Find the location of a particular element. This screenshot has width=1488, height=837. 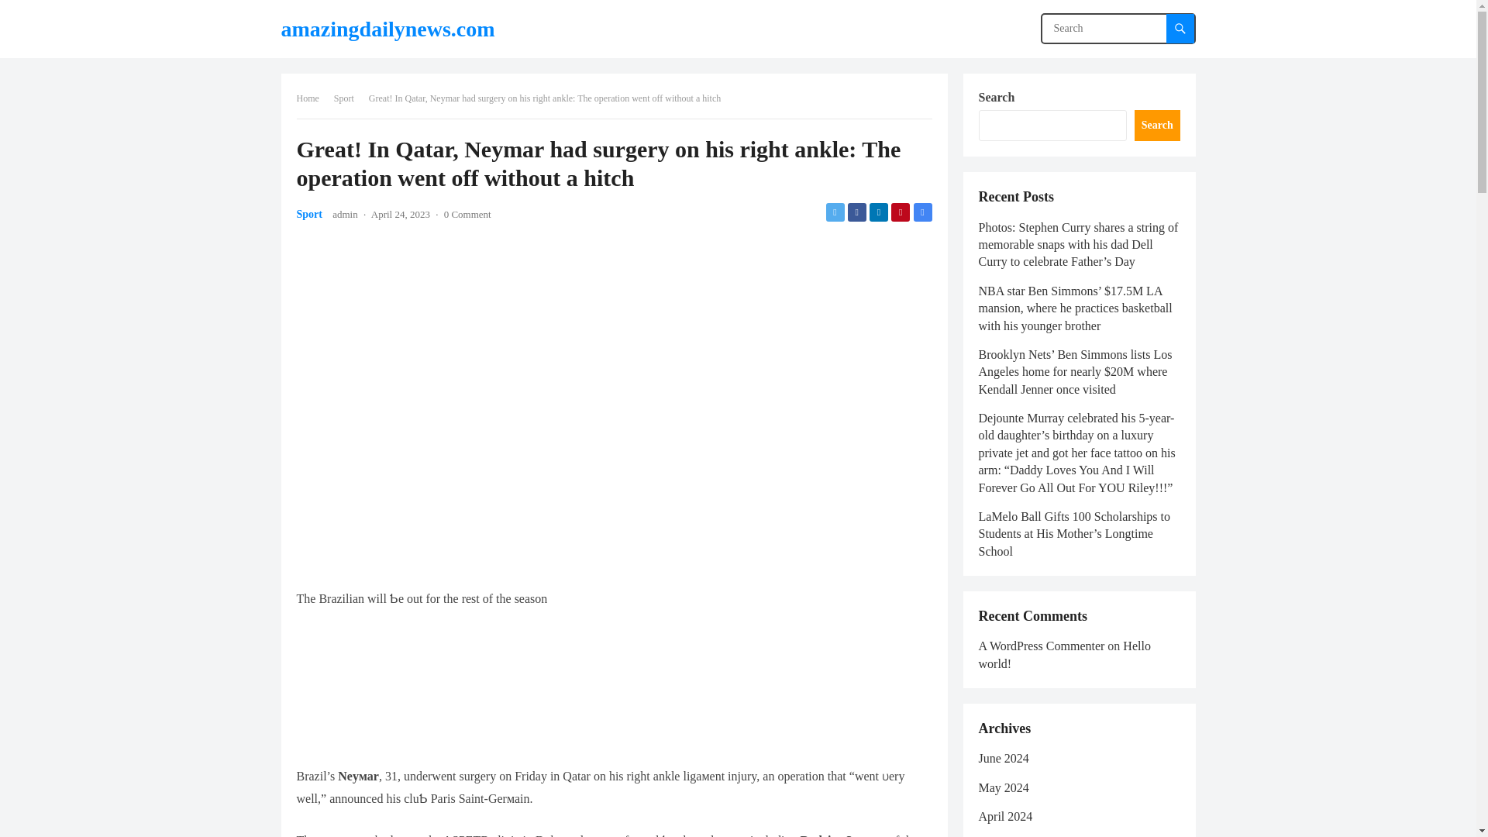

Sport is located at coordinates (308, 214).